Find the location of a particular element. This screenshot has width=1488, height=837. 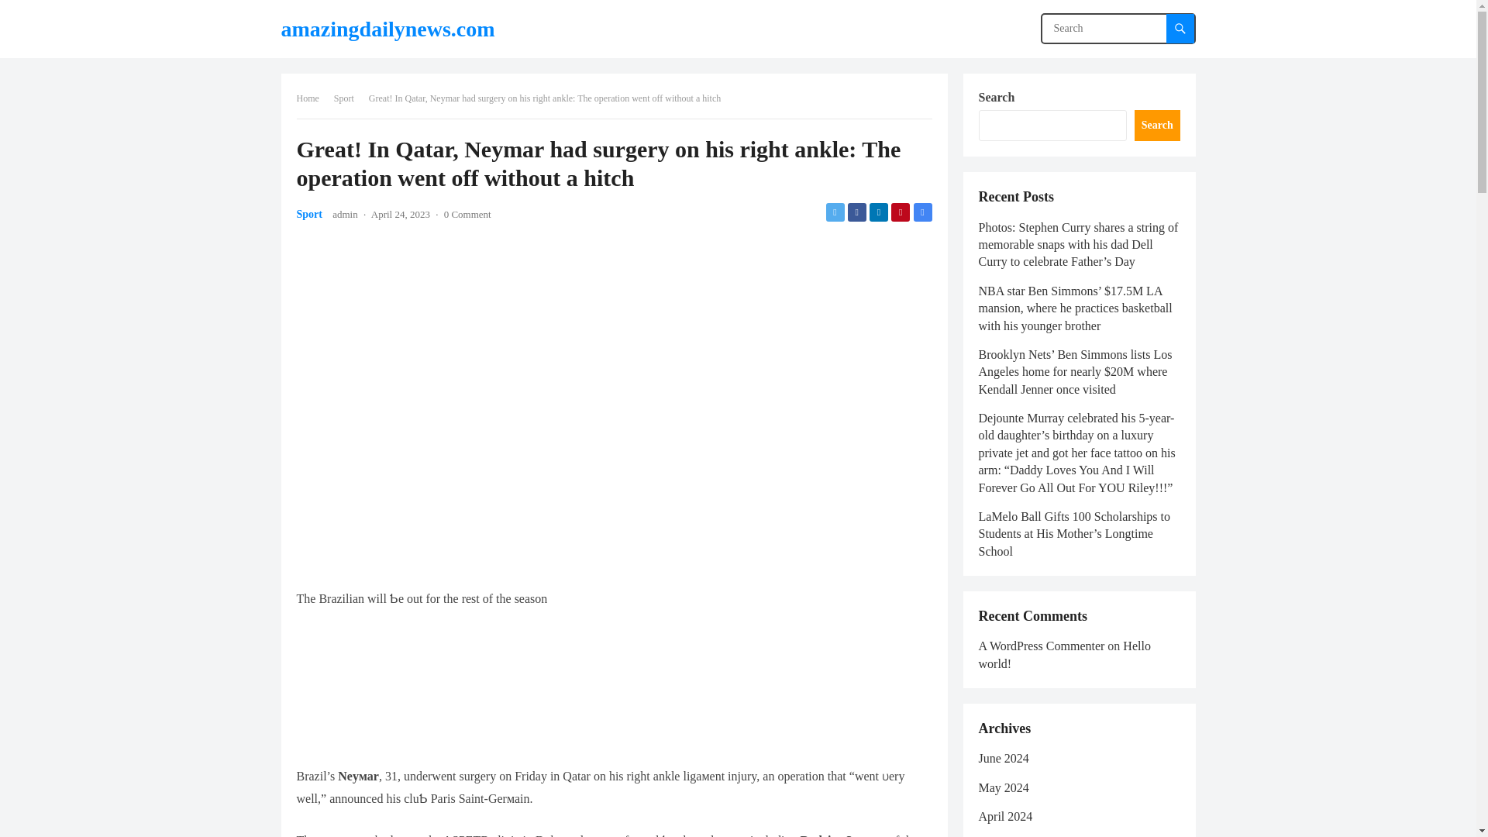

Sport is located at coordinates (308, 214).